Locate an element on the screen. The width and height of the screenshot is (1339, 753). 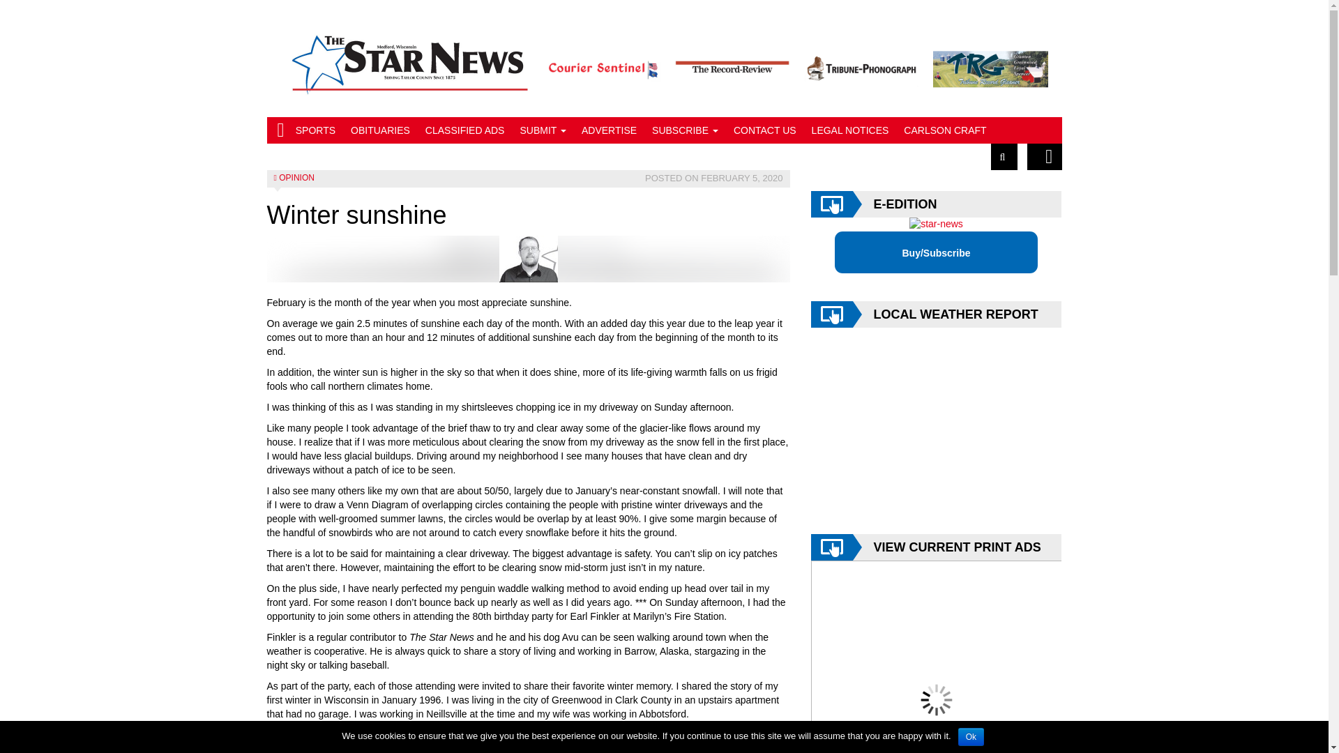
Advertise is located at coordinates (609, 130).